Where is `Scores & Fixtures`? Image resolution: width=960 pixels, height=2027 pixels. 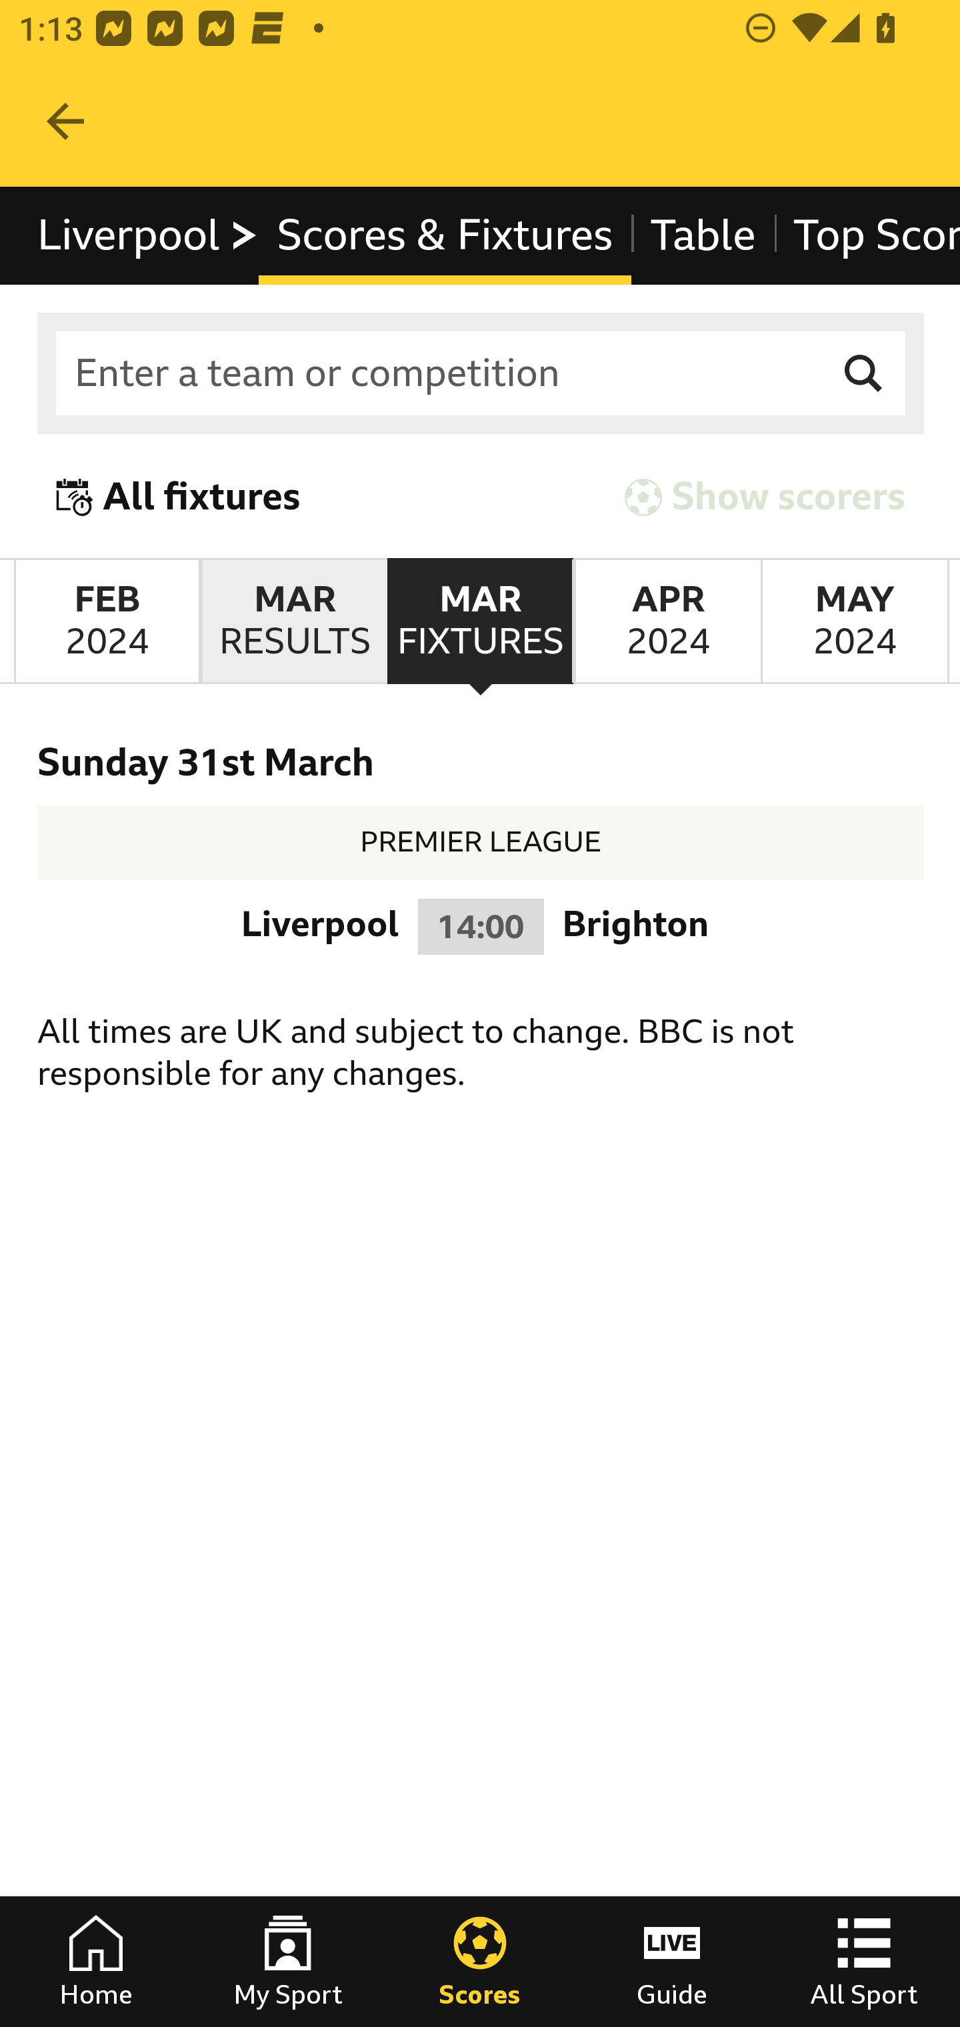
Scores & Fixtures is located at coordinates (444, 235).